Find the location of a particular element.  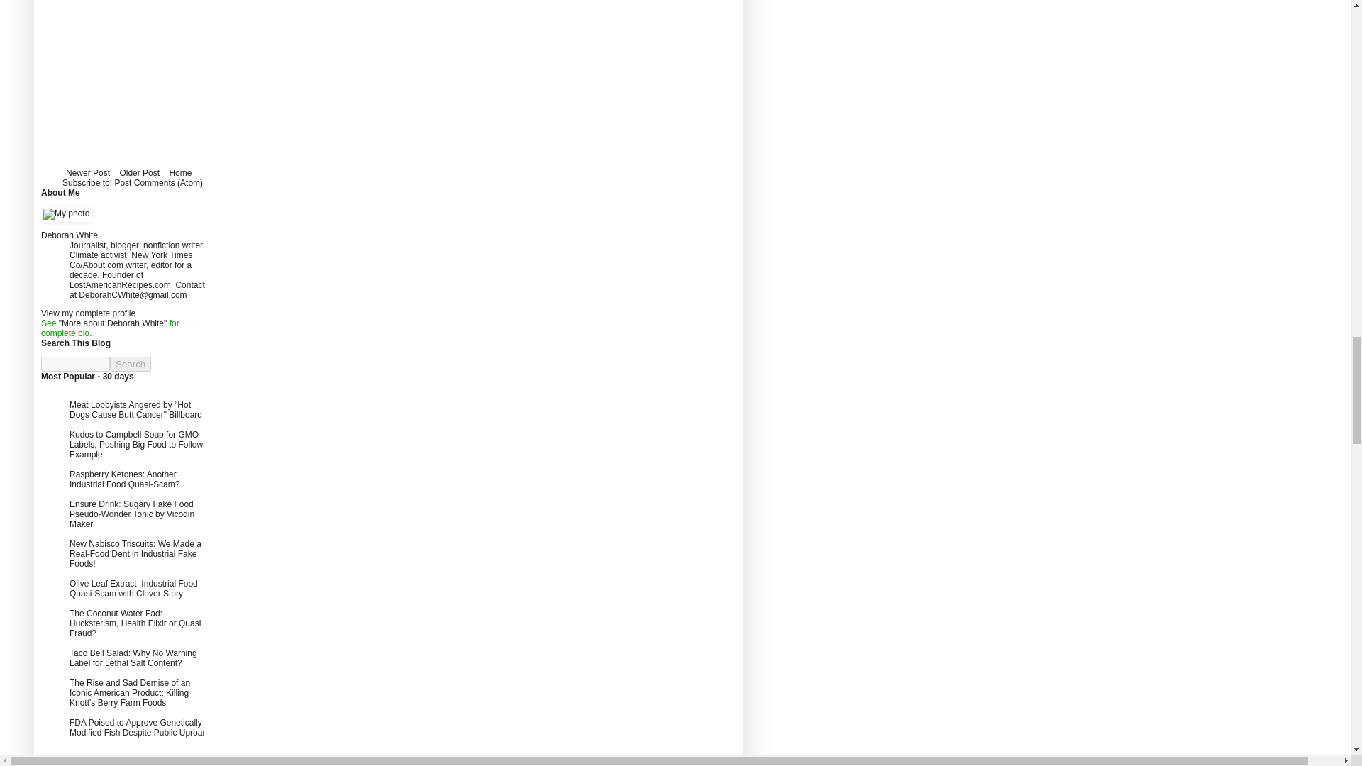

search is located at coordinates (131, 364).